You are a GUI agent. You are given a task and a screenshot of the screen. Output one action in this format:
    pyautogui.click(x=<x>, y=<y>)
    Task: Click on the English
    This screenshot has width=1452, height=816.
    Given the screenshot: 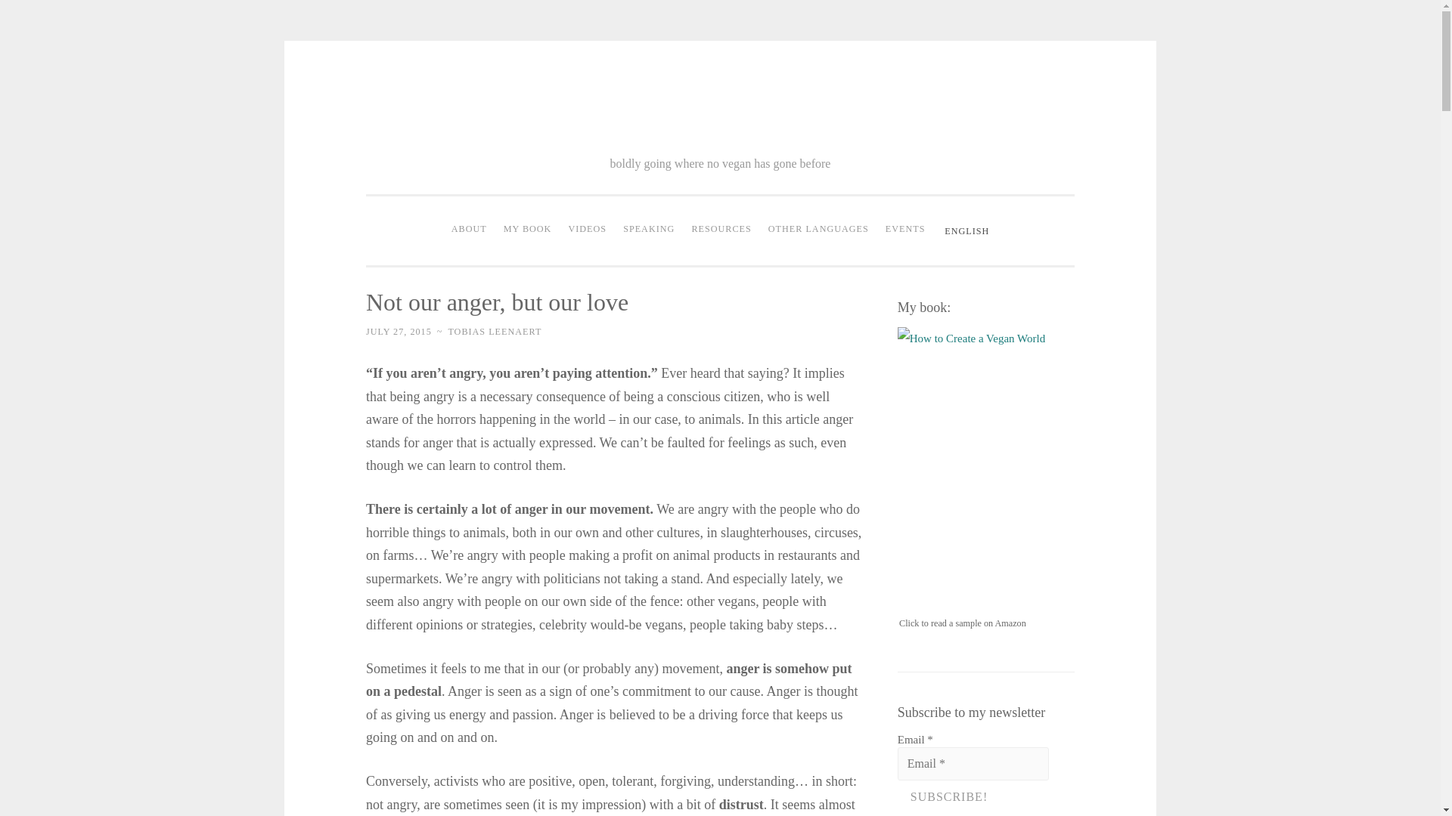 What is the action you would take?
    pyautogui.click(x=965, y=232)
    